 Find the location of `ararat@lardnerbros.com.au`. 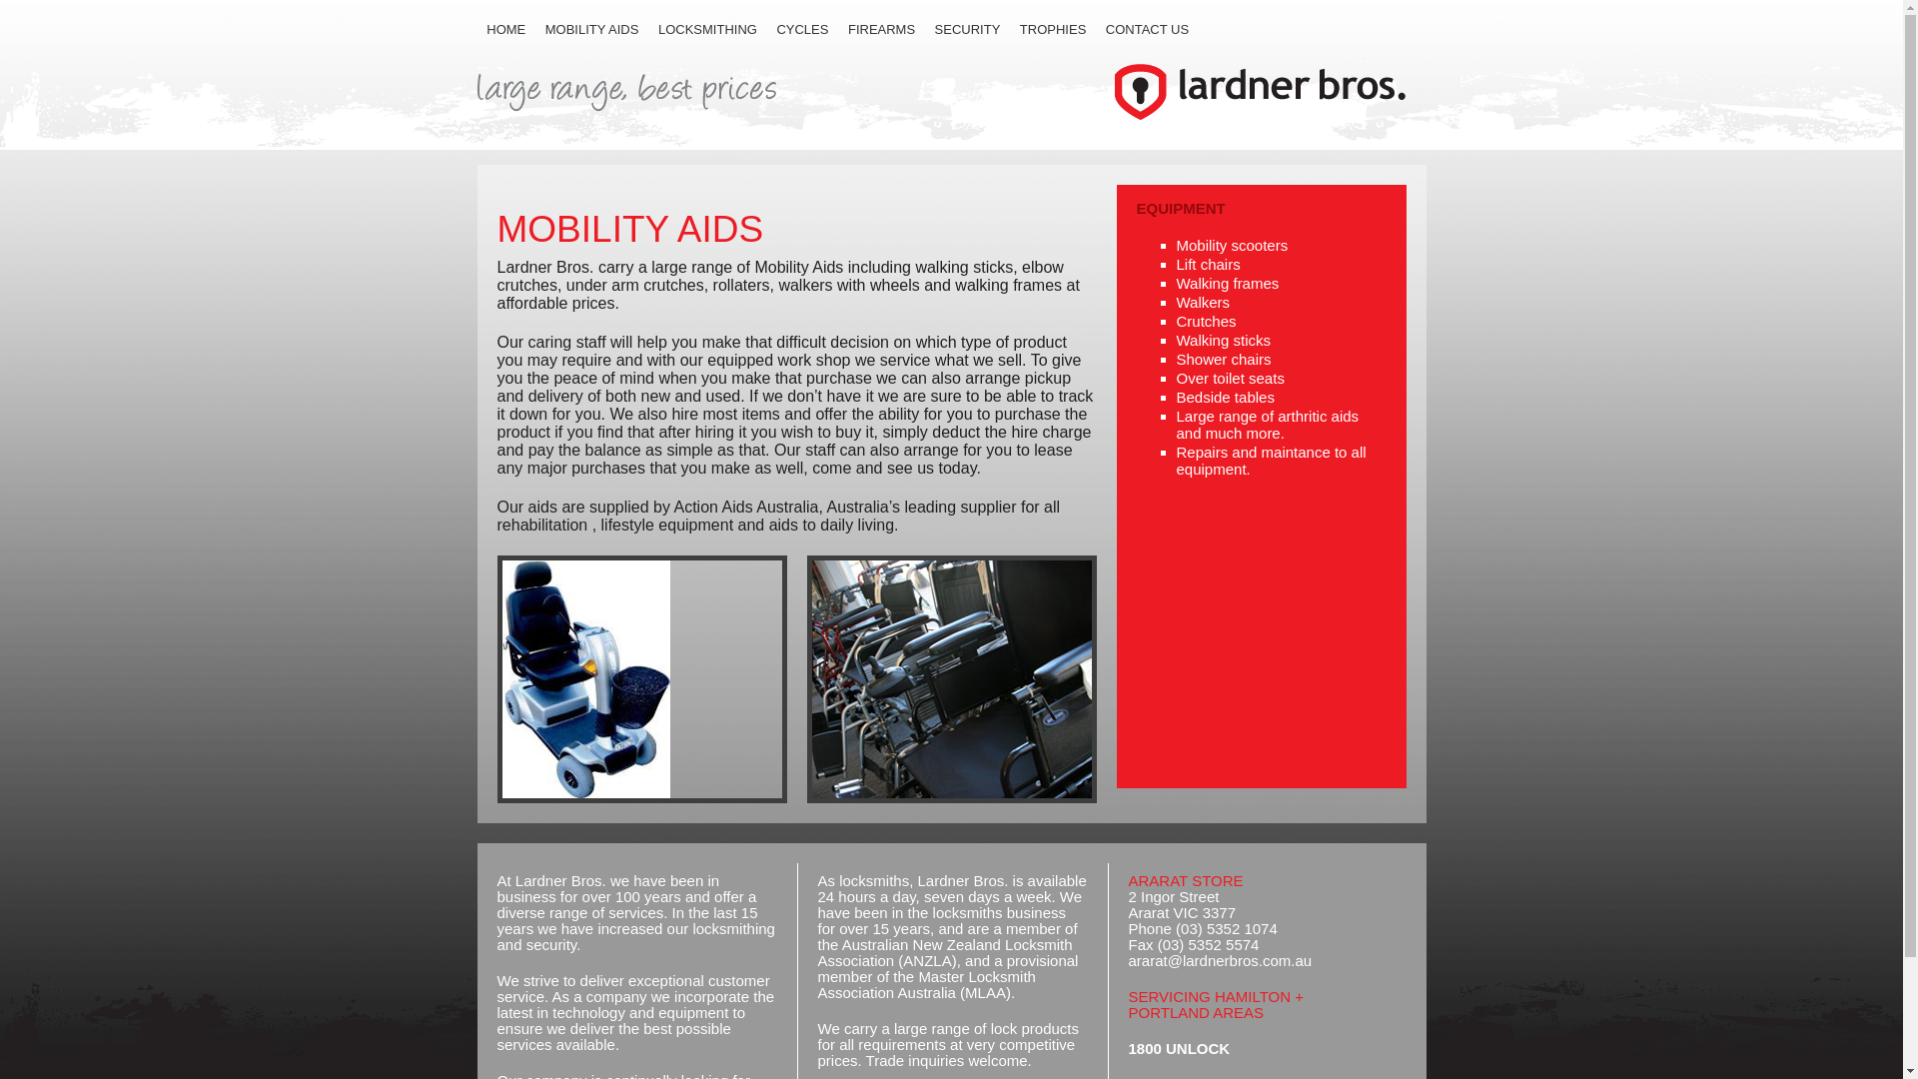

ararat@lardnerbros.com.au is located at coordinates (1221, 961).